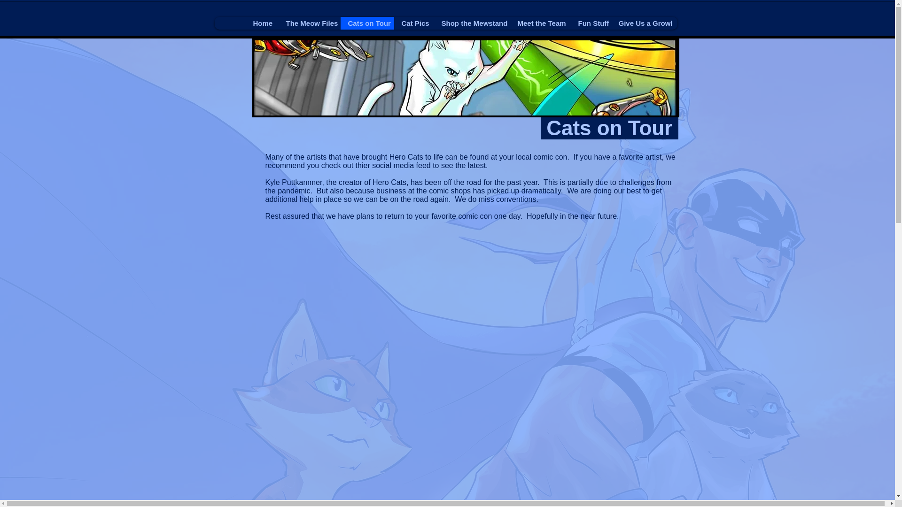  Describe the element at coordinates (590, 23) in the screenshot. I see `Fun Stuff` at that location.